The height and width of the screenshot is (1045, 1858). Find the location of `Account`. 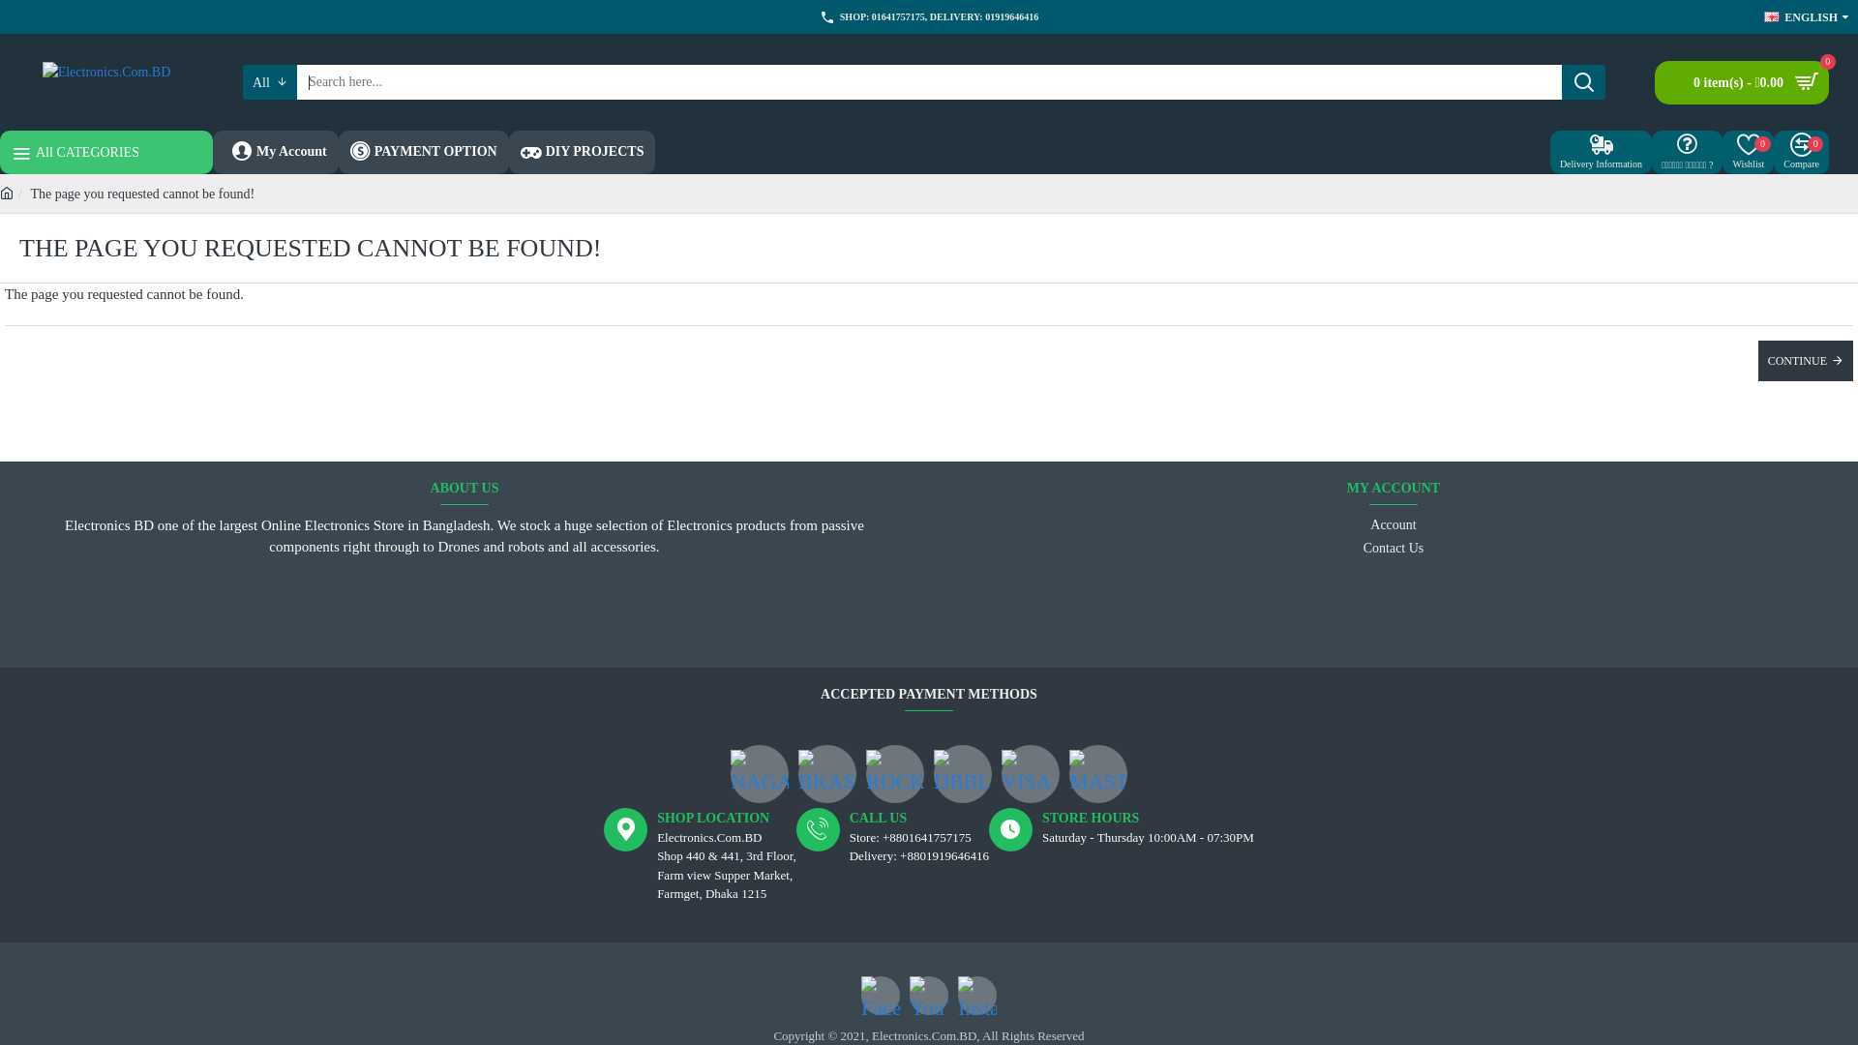

Account is located at coordinates (1393, 526).